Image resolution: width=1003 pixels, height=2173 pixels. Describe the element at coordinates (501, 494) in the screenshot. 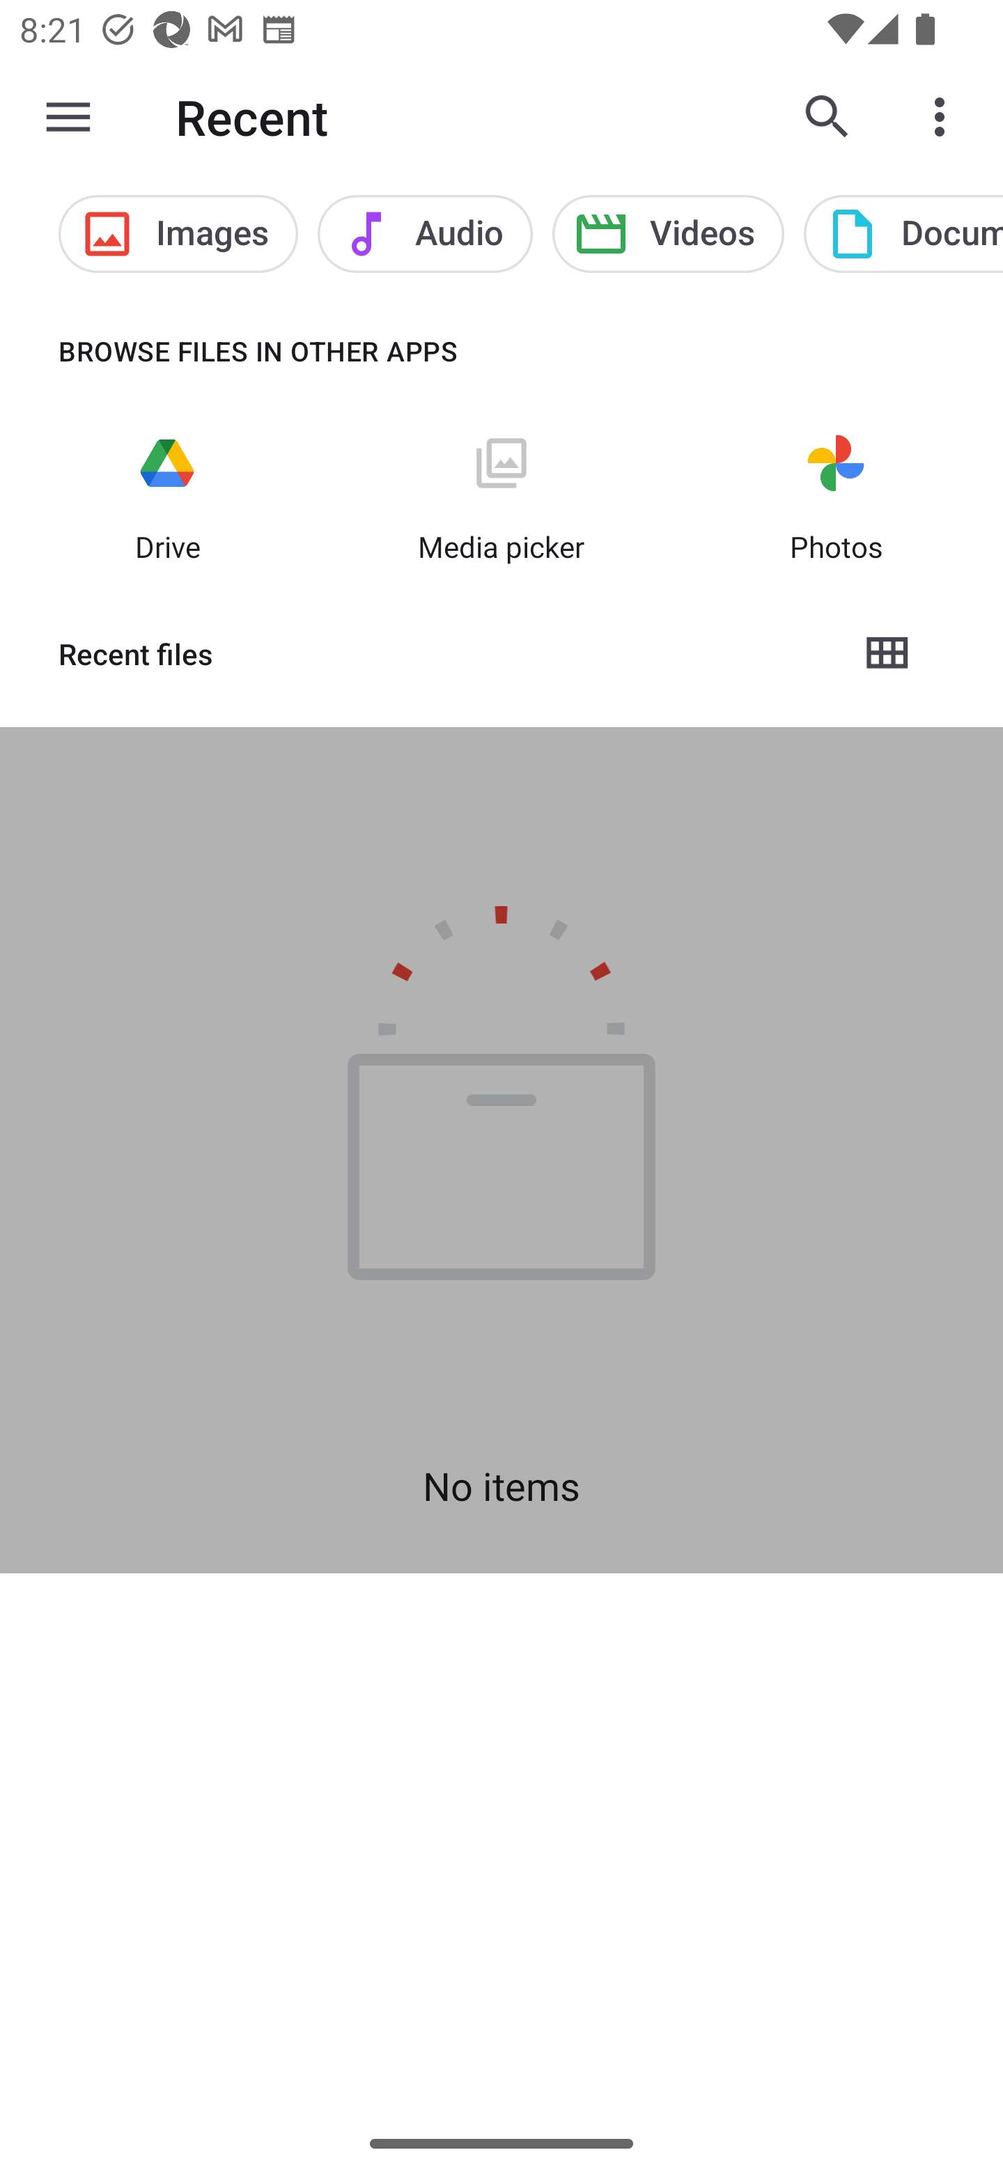

I see `Media picker` at that location.